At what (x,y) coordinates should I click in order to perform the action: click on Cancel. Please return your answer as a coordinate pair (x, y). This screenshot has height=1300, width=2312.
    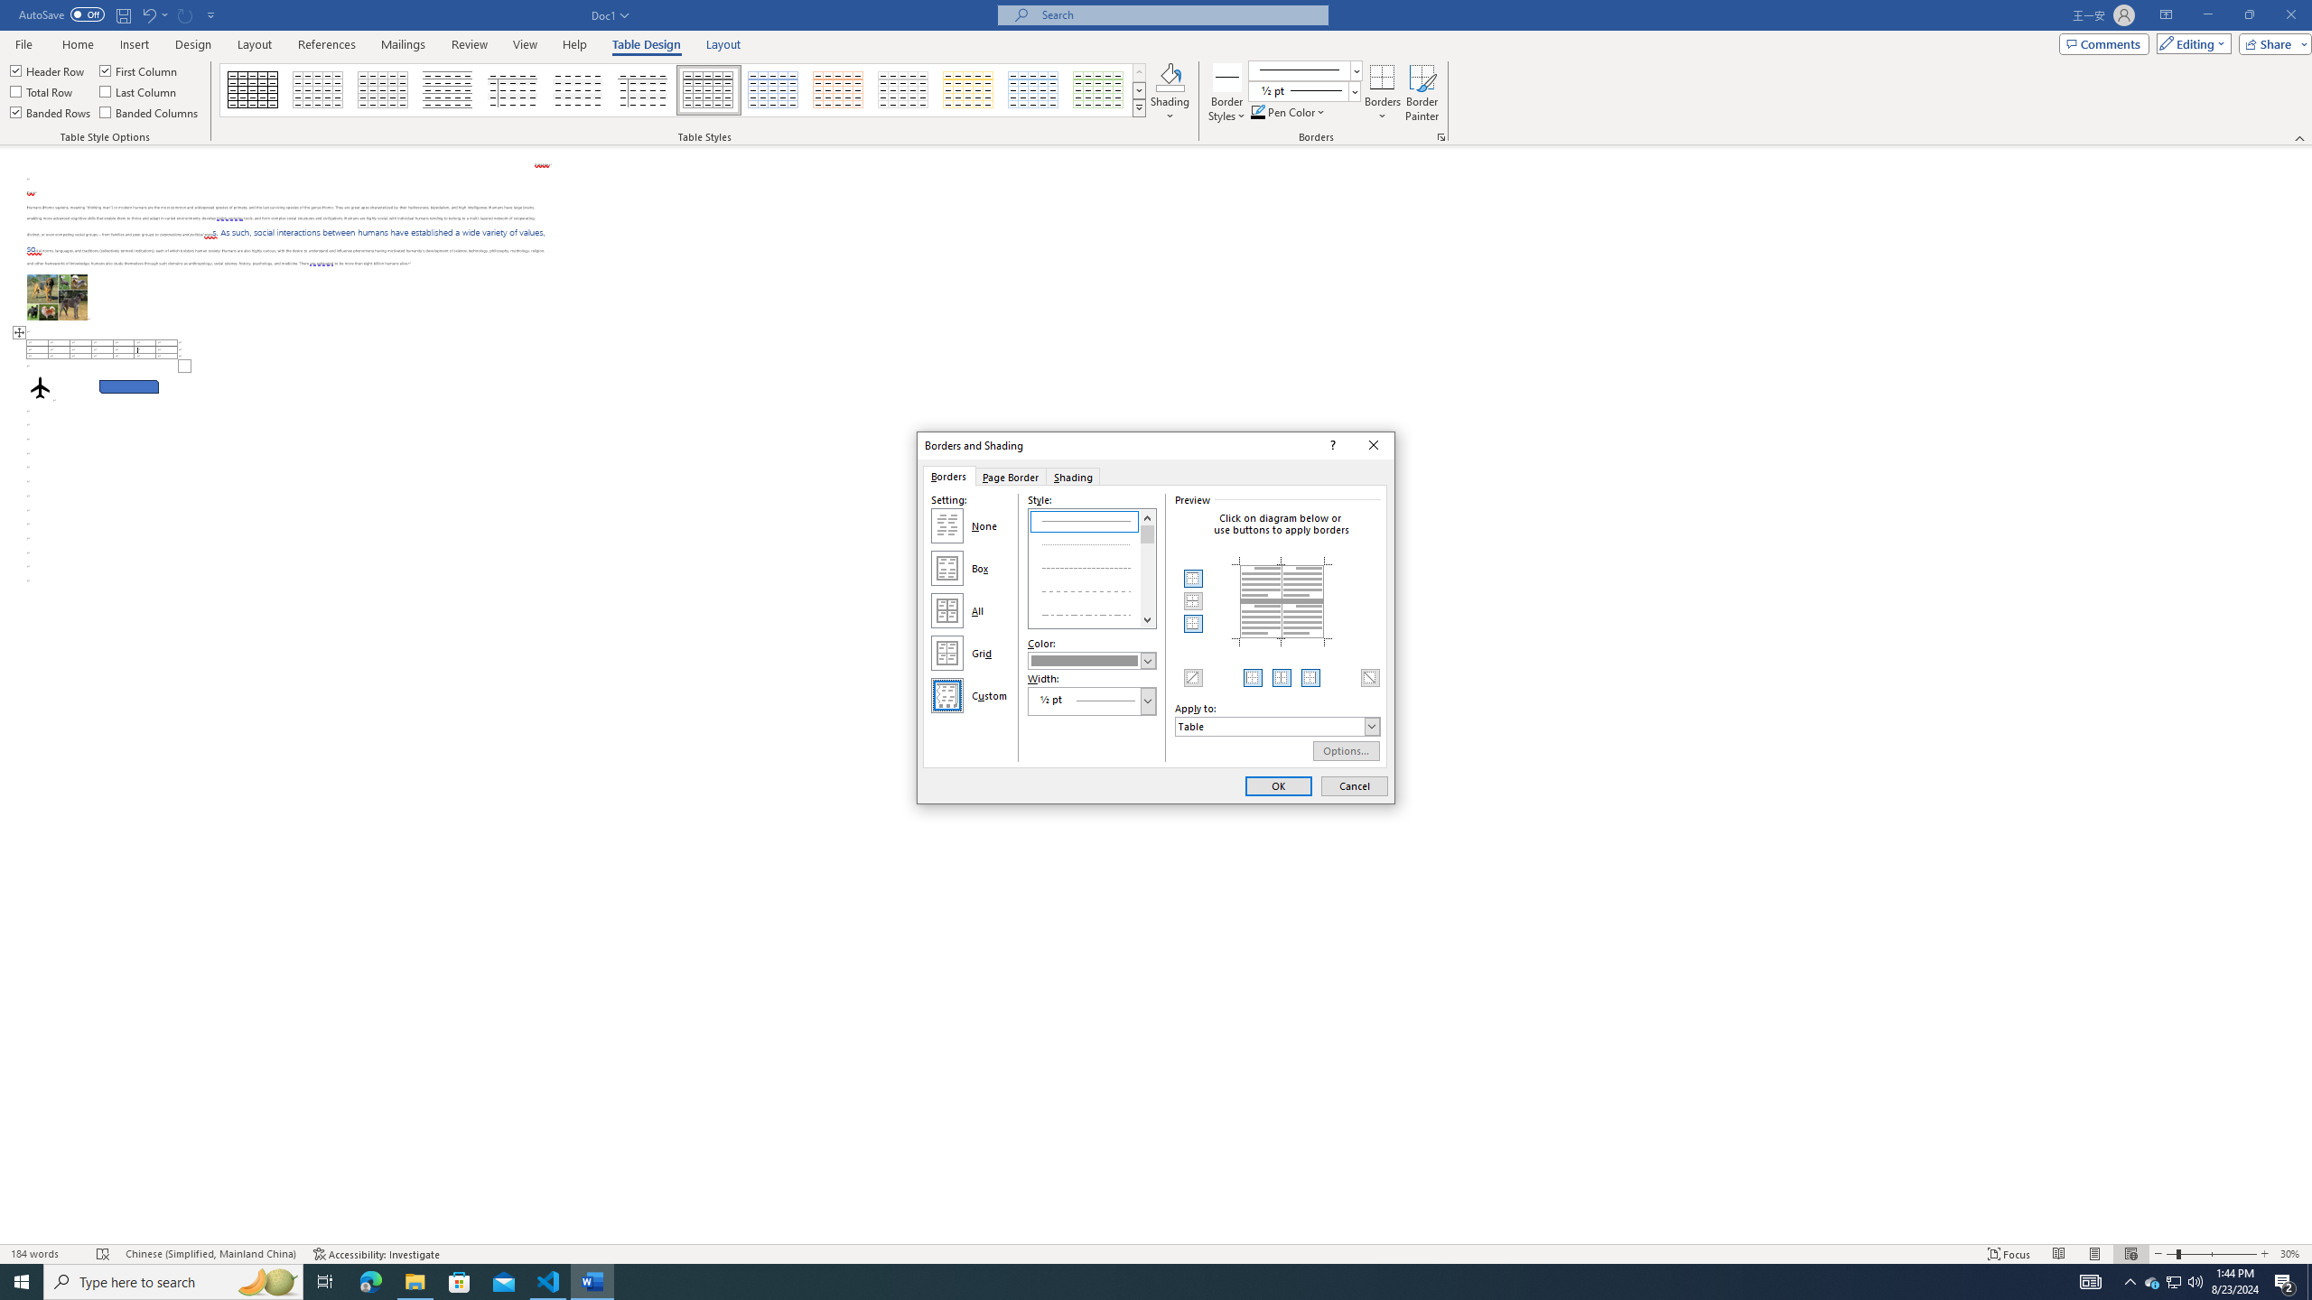
    Looking at the image, I should click on (1257, 112).